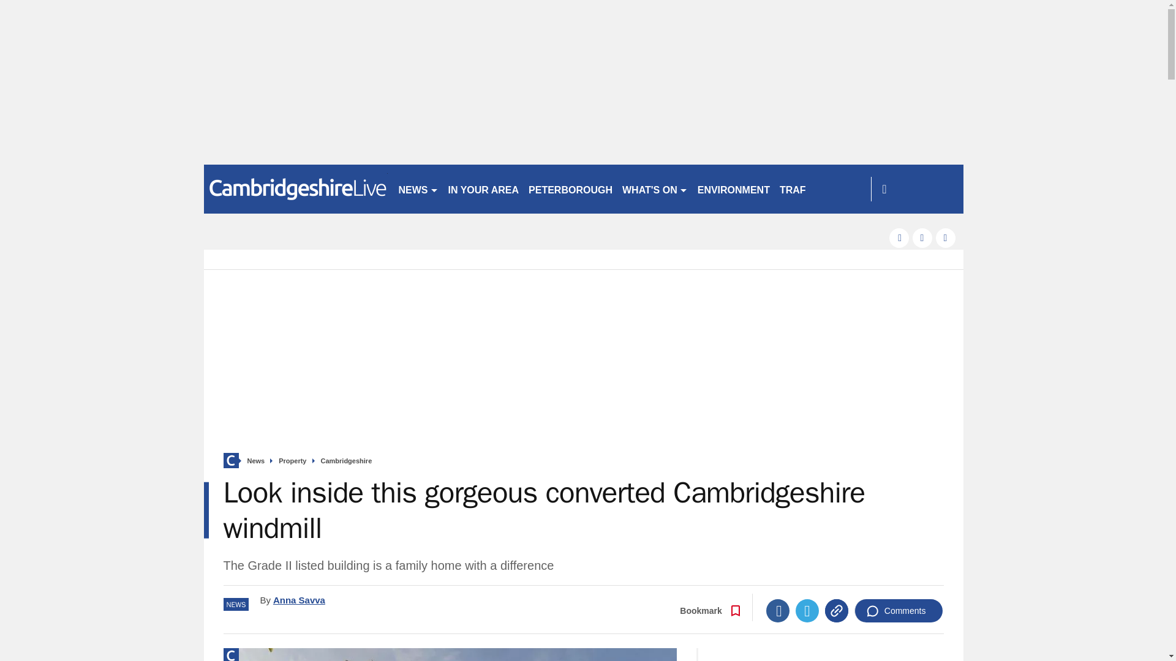  What do you see at coordinates (946, 237) in the screenshot?
I see `instagram` at bounding box center [946, 237].